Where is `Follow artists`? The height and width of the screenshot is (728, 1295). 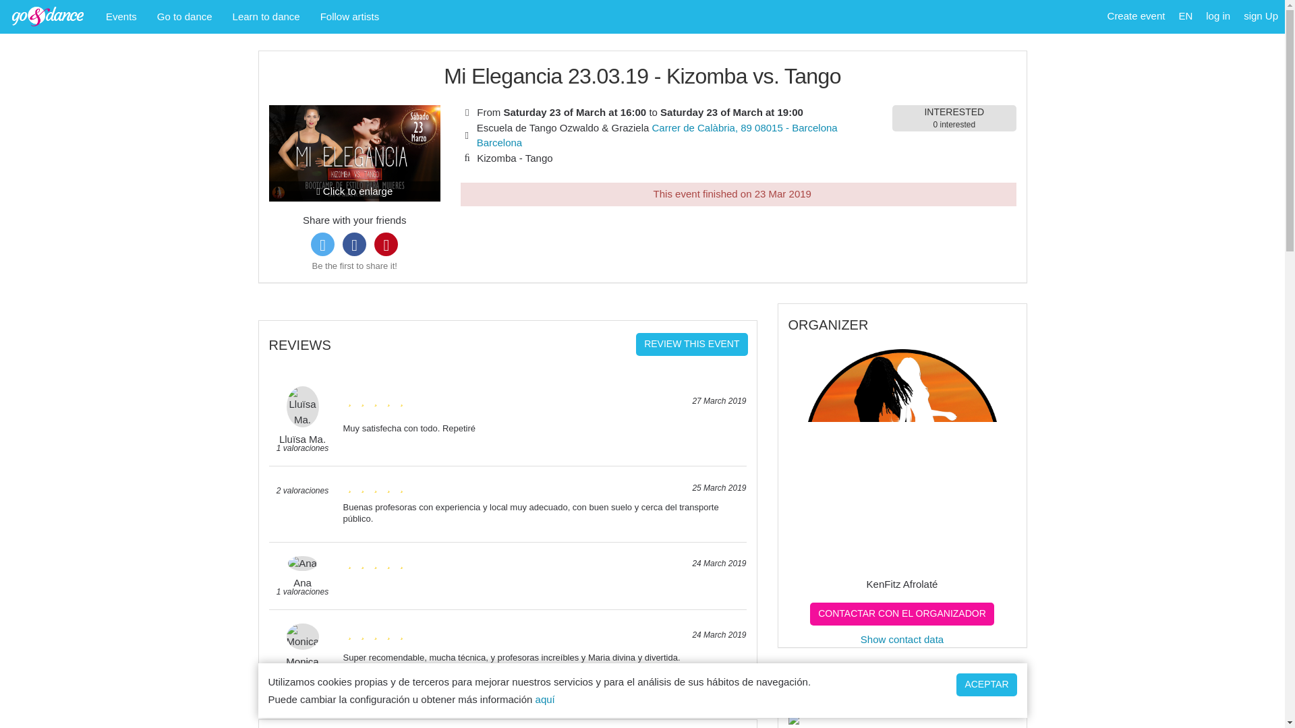 Follow artists is located at coordinates (349, 16).